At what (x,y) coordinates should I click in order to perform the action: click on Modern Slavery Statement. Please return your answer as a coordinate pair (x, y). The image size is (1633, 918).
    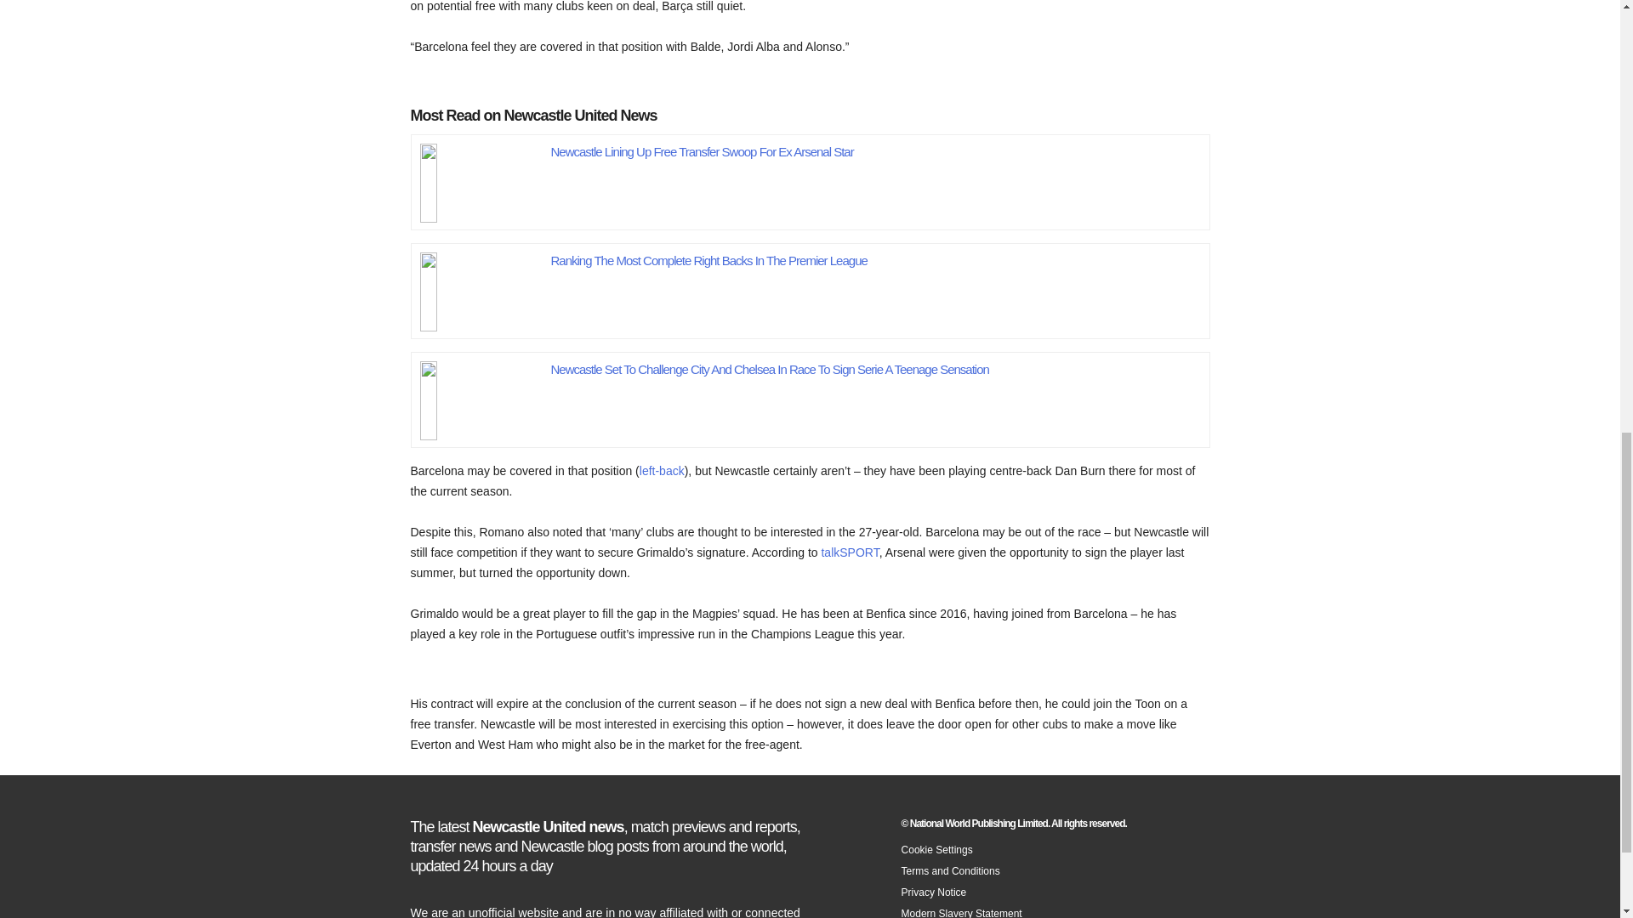
    Looking at the image, I should click on (961, 913).